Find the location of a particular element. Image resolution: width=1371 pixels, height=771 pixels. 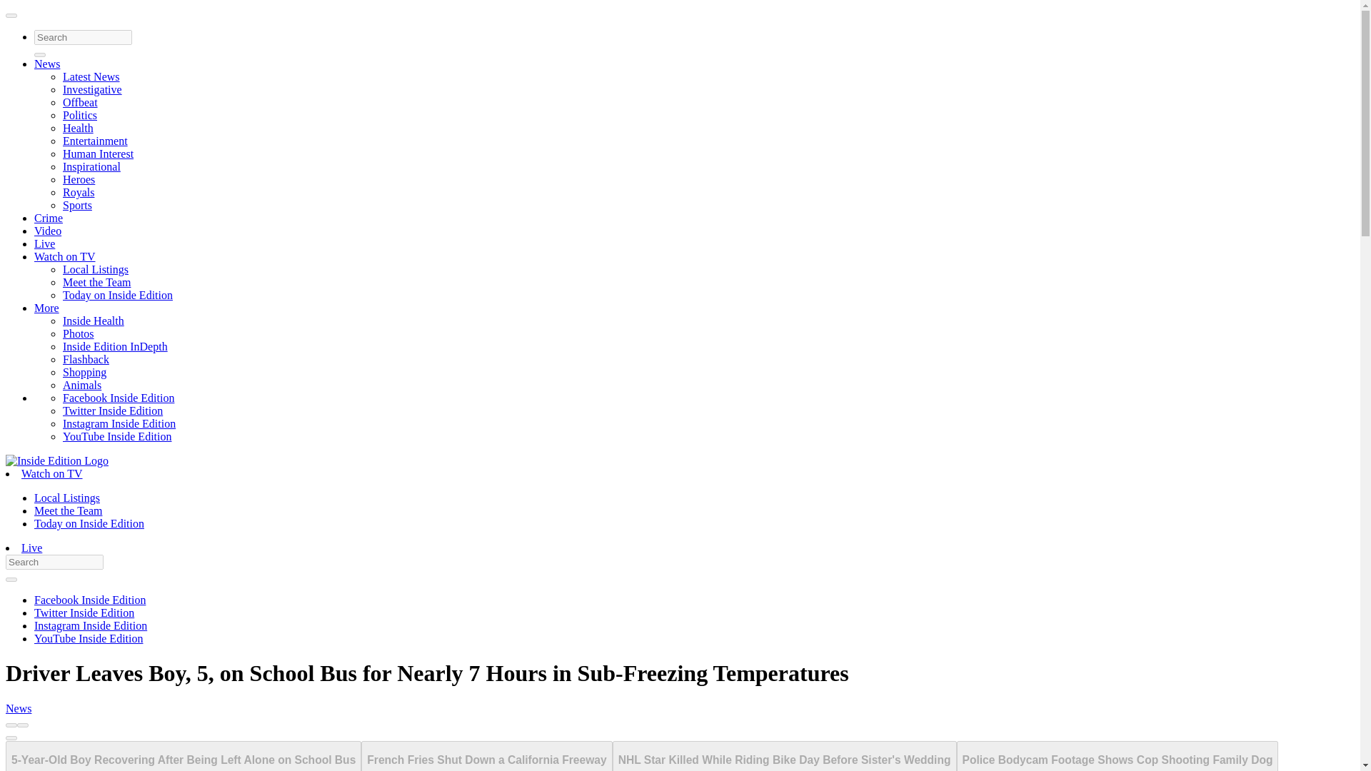

Watch on TV is located at coordinates (65, 257).